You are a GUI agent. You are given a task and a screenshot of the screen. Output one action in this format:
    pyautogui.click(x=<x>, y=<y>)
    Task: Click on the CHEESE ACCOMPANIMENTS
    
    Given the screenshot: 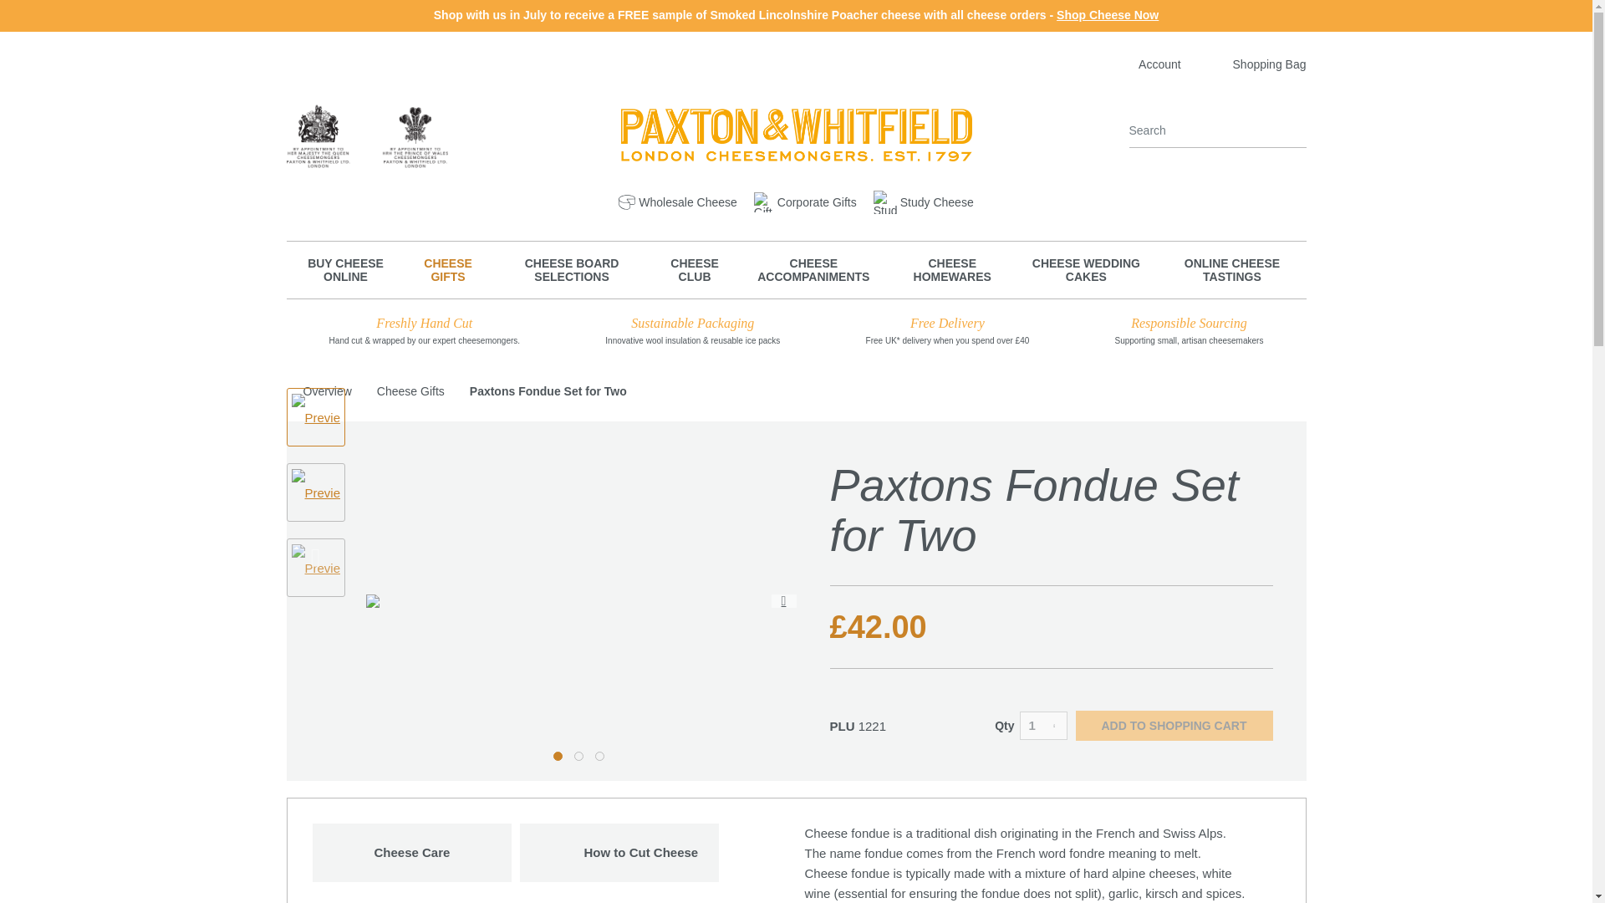 What is the action you would take?
    pyautogui.click(x=813, y=270)
    